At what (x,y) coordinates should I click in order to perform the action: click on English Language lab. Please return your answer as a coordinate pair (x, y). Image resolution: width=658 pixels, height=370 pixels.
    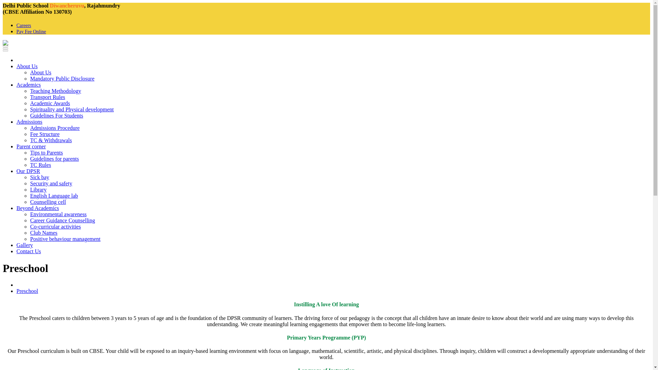
    Looking at the image, I should click on (54, 195).